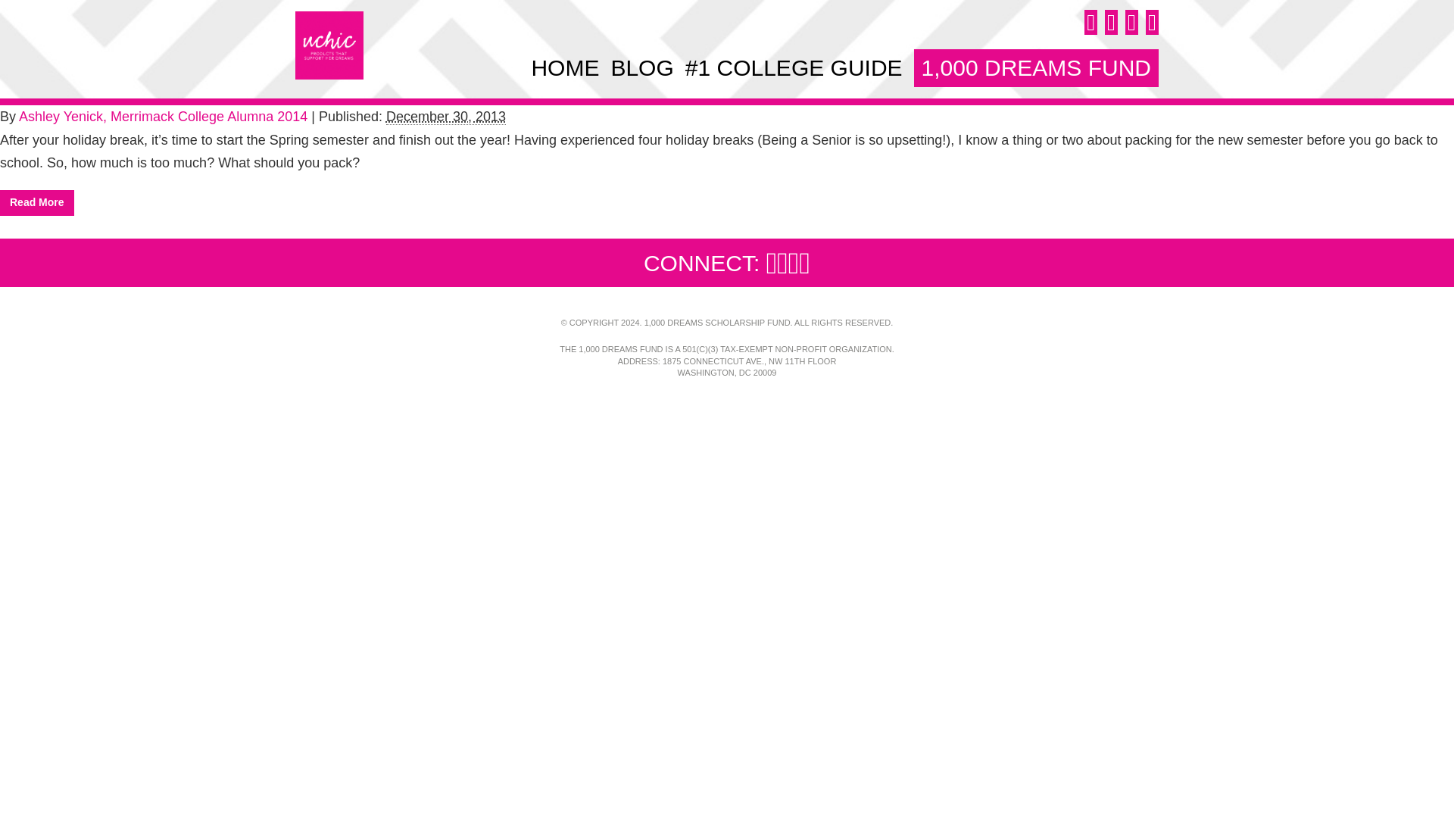 The height and width of the screenshot is (818, 1454). What do you see at coordinates (641, 67) in the screenshot?
I see `BLOG` at bounding box center [641, 67].